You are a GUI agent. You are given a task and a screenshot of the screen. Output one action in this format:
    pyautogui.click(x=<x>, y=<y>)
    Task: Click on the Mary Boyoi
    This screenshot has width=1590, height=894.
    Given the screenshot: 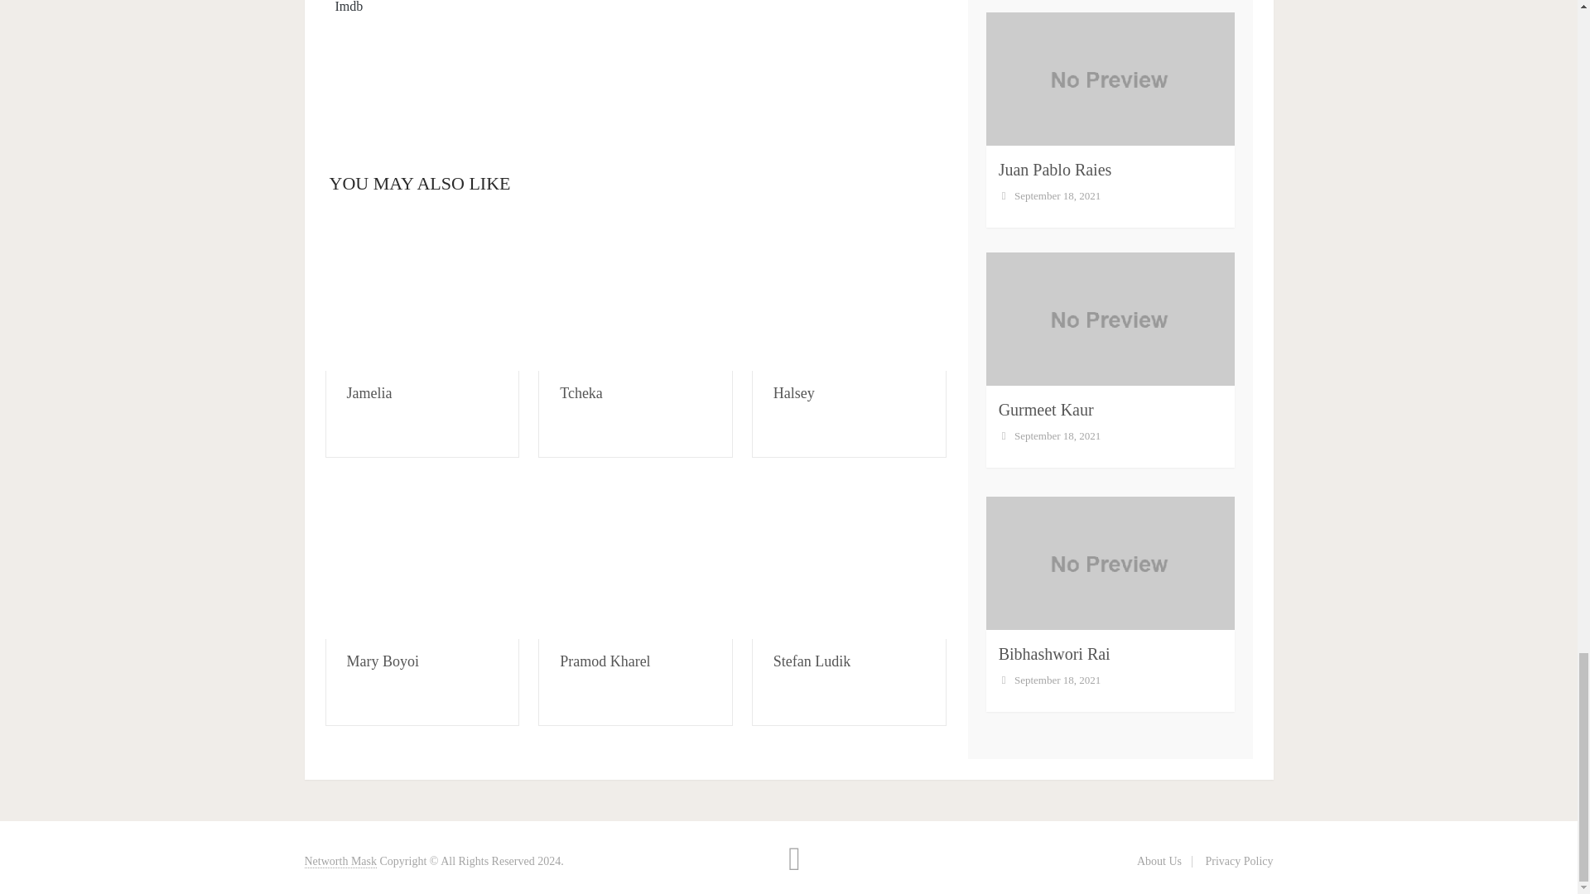 What is the action you would take?
    pyautogui.click(x=422, y=561)
    